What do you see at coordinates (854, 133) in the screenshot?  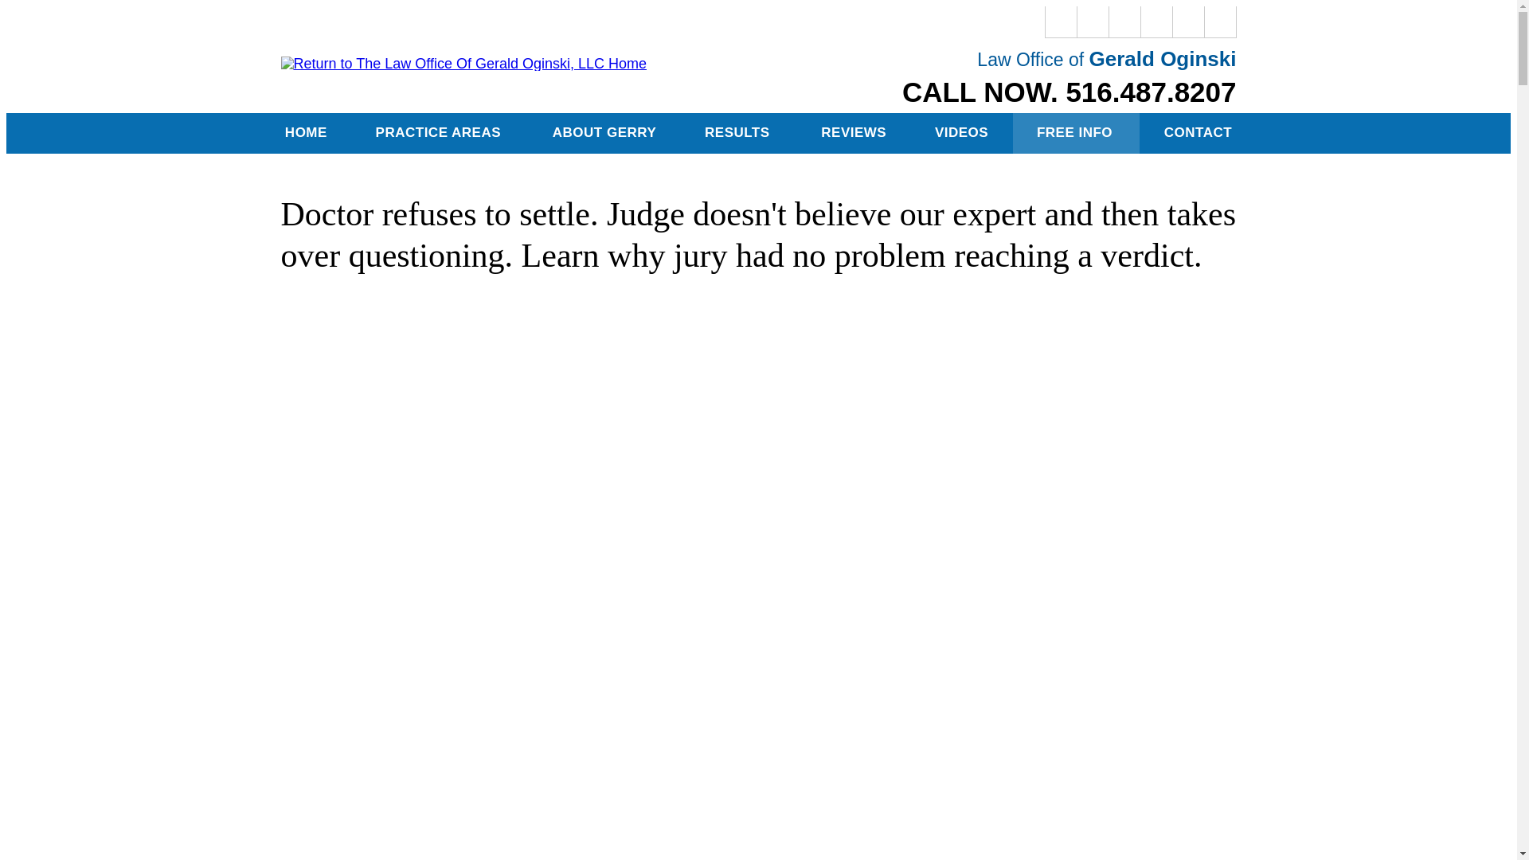 I see `REVIEWS` at bounding box center [854, 133].